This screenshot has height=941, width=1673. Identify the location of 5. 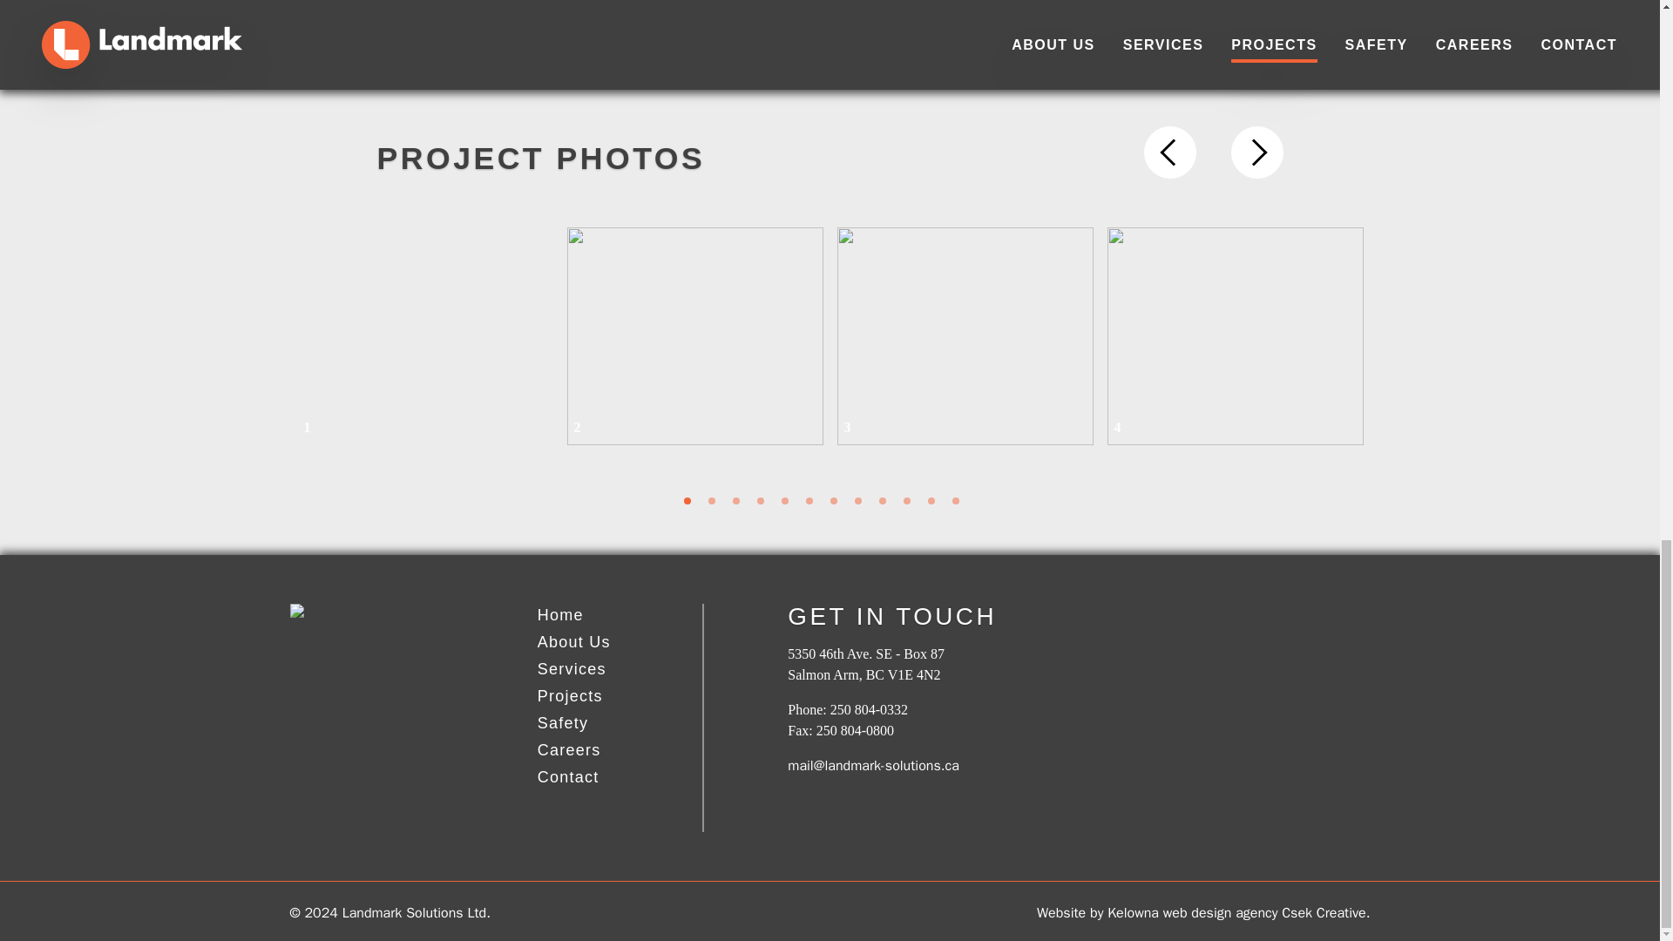
(784, 500).